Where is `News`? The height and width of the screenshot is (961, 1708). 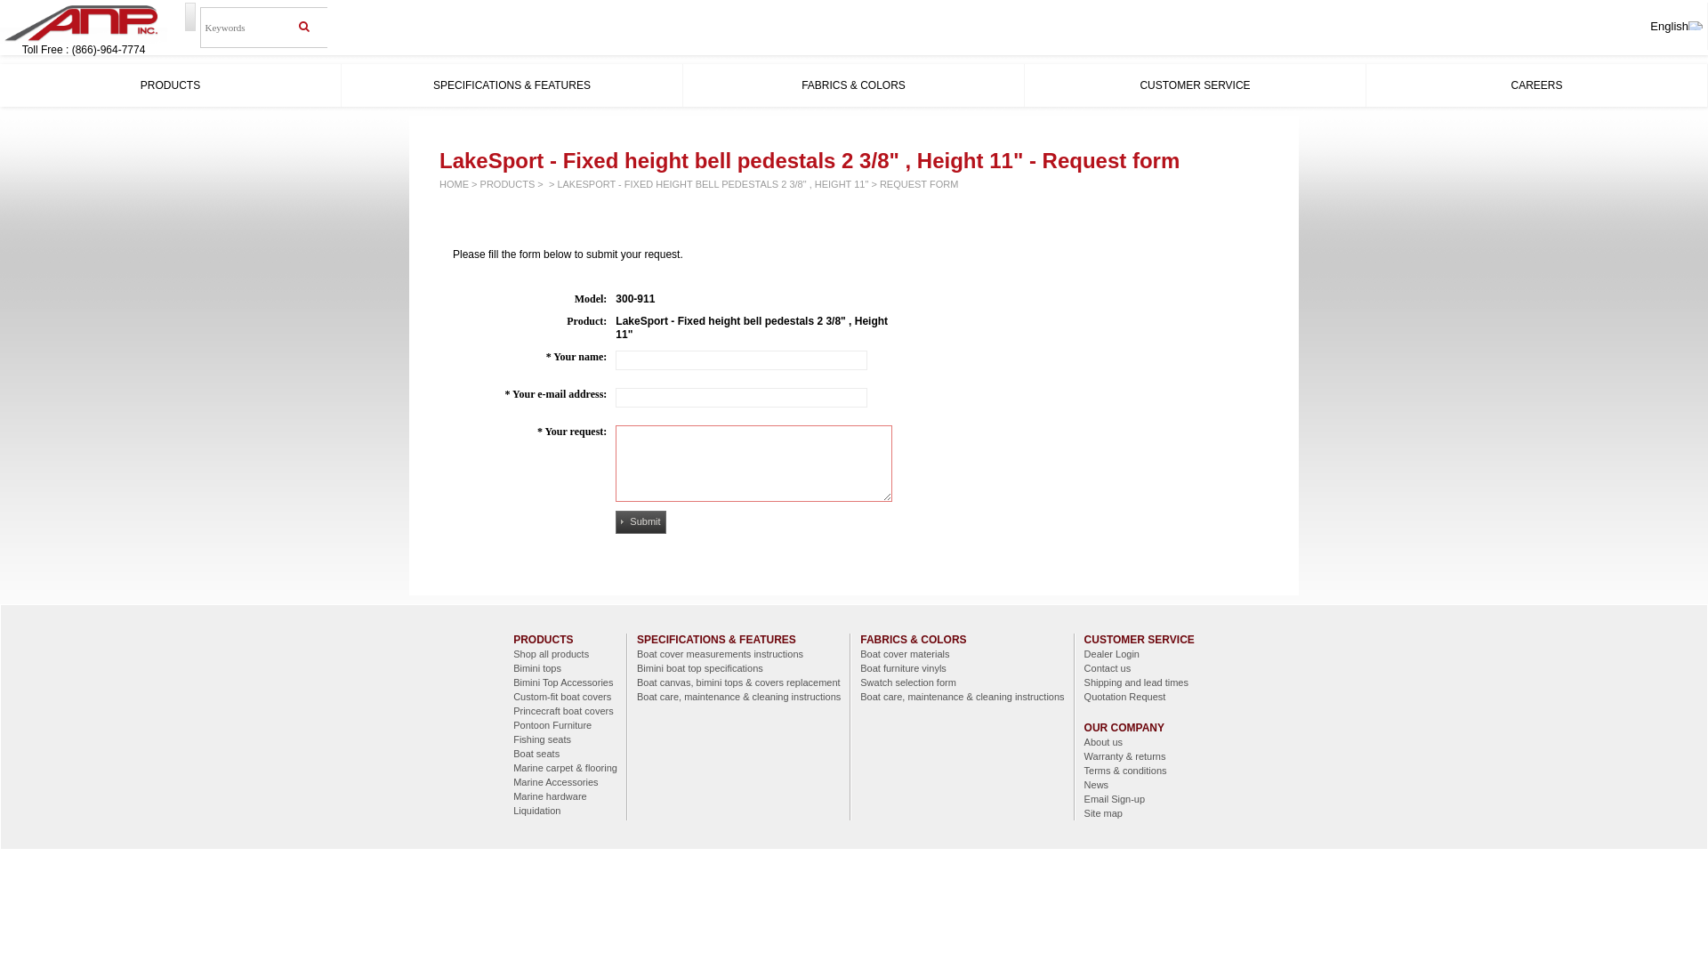 News is located at coordinates (1140, 785).